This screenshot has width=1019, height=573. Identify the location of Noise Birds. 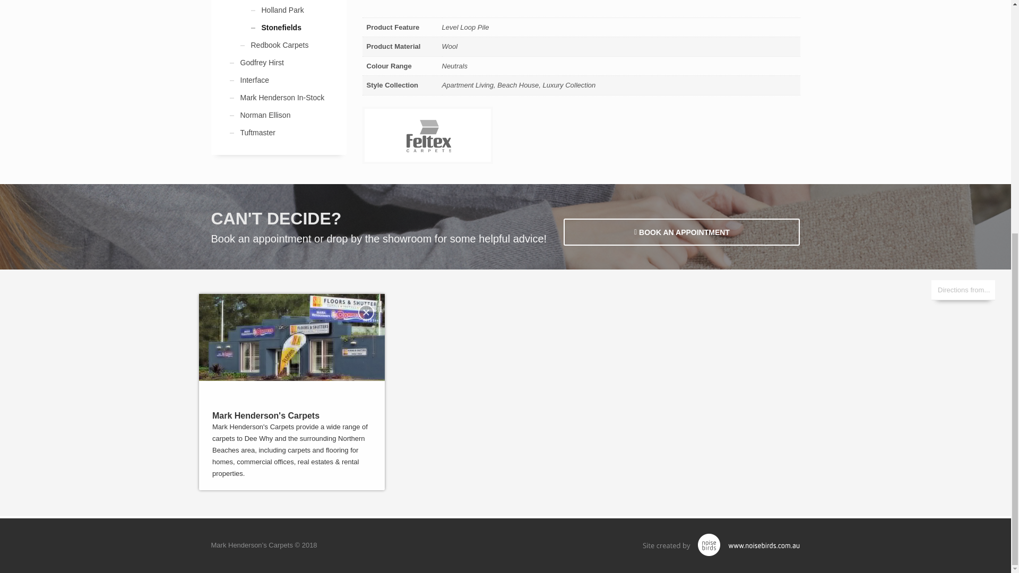
(721, 544).